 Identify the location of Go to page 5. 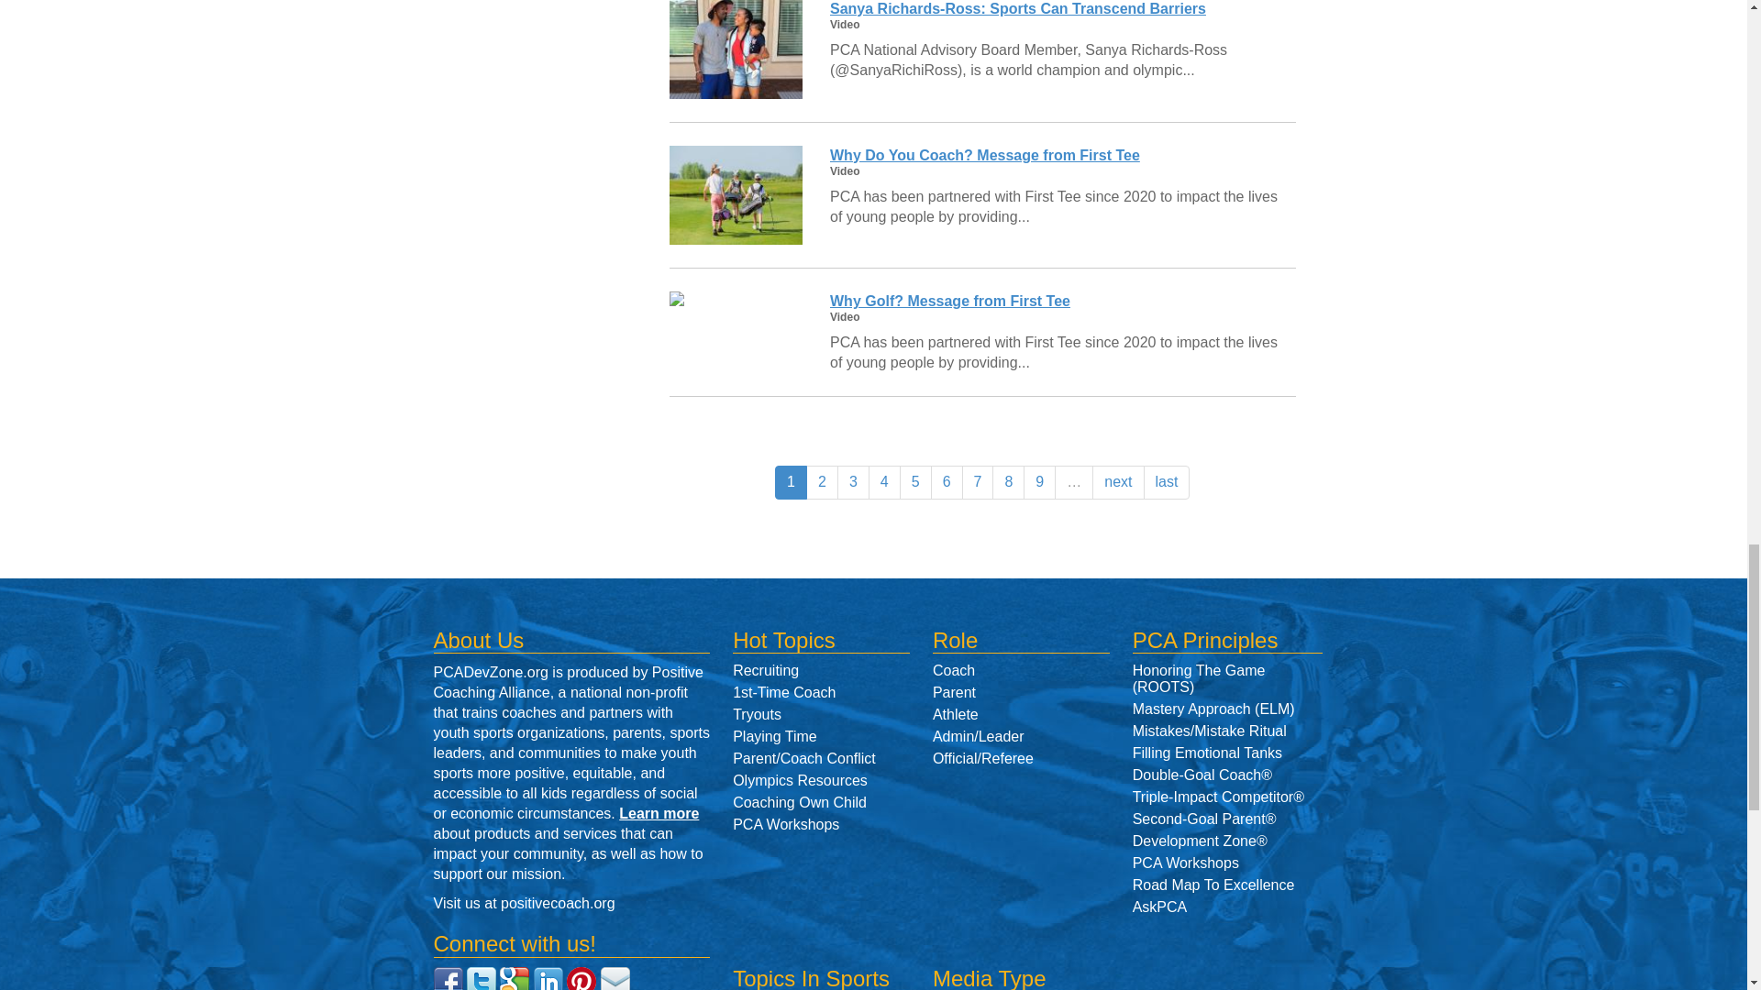
(915, 482).